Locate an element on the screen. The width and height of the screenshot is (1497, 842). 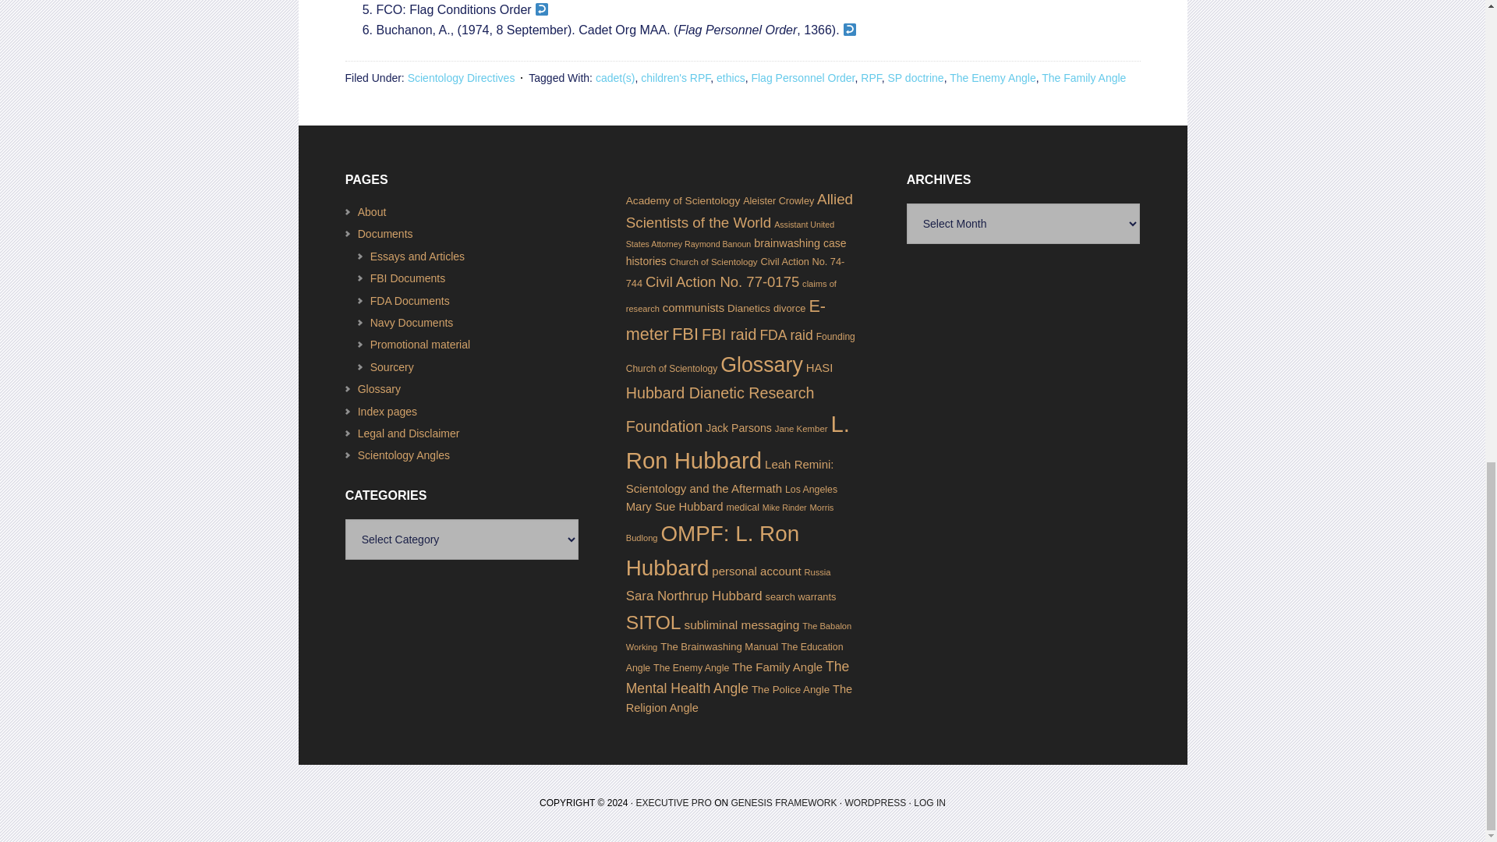
Scientology Directives is located at coordinates (461, 78).